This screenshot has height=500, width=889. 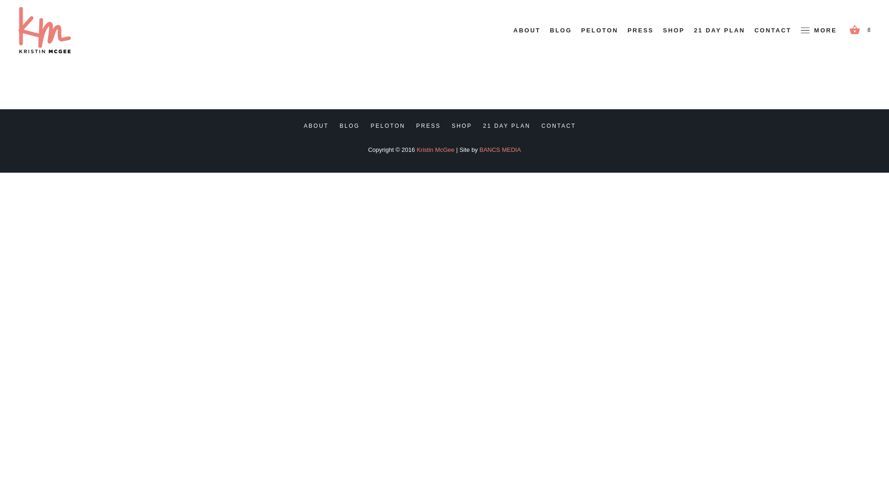 I want to click on Kristin McGee, so click(x=435, y=150).